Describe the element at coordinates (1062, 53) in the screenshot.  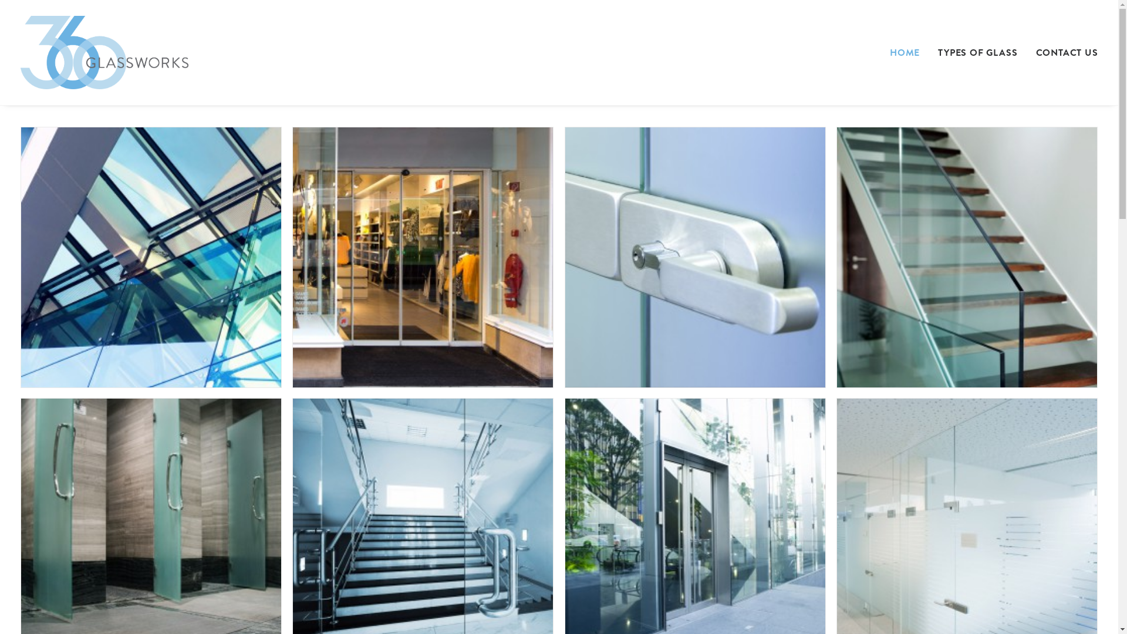
I see `CONTACT US` at that location.